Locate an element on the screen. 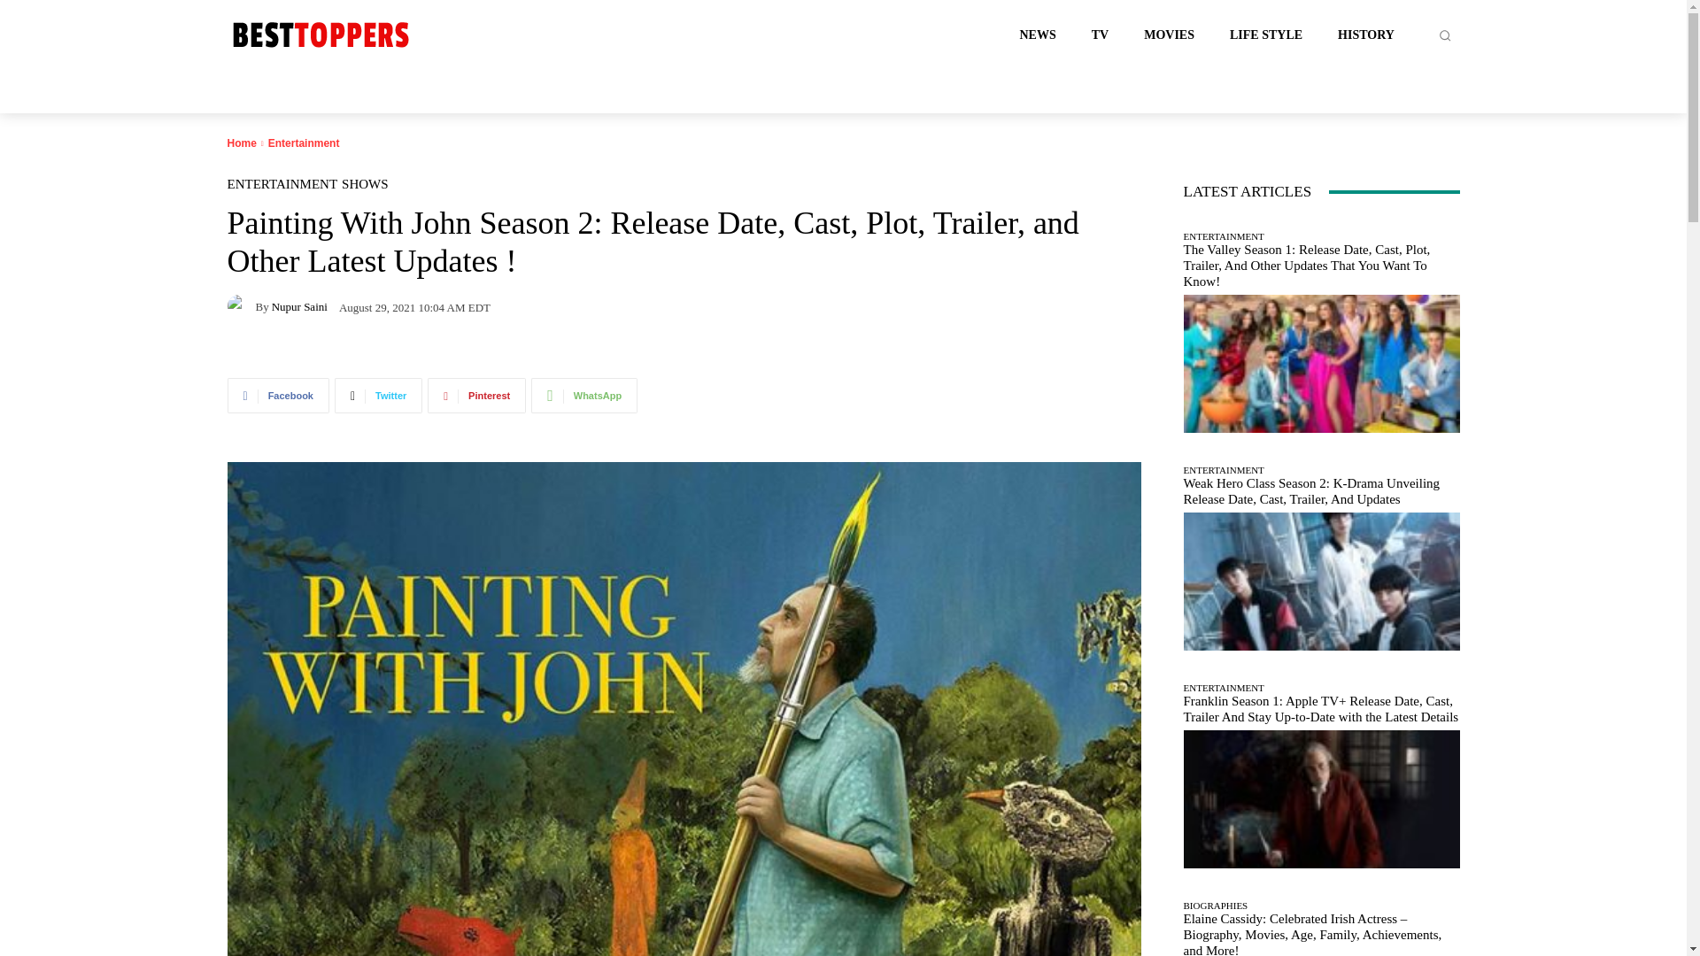  SHOWS is located at coordinates (365, 184).